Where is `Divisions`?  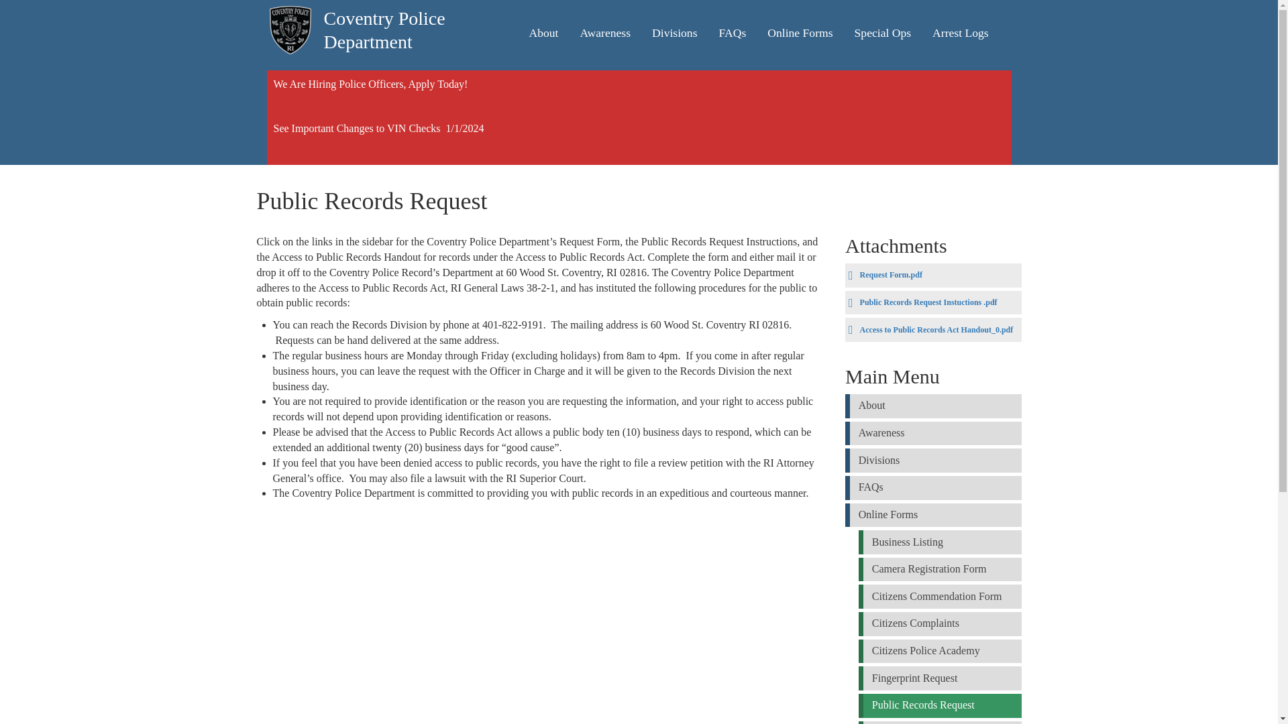 Divisions is located at coordinates (674, 34).